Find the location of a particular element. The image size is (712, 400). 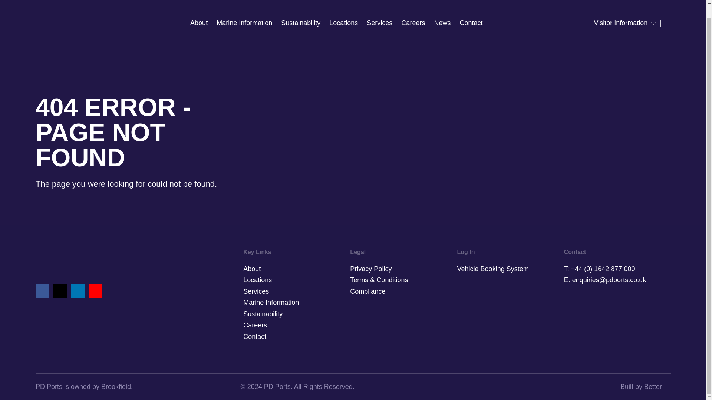

About is located at coordinates (199, 10).